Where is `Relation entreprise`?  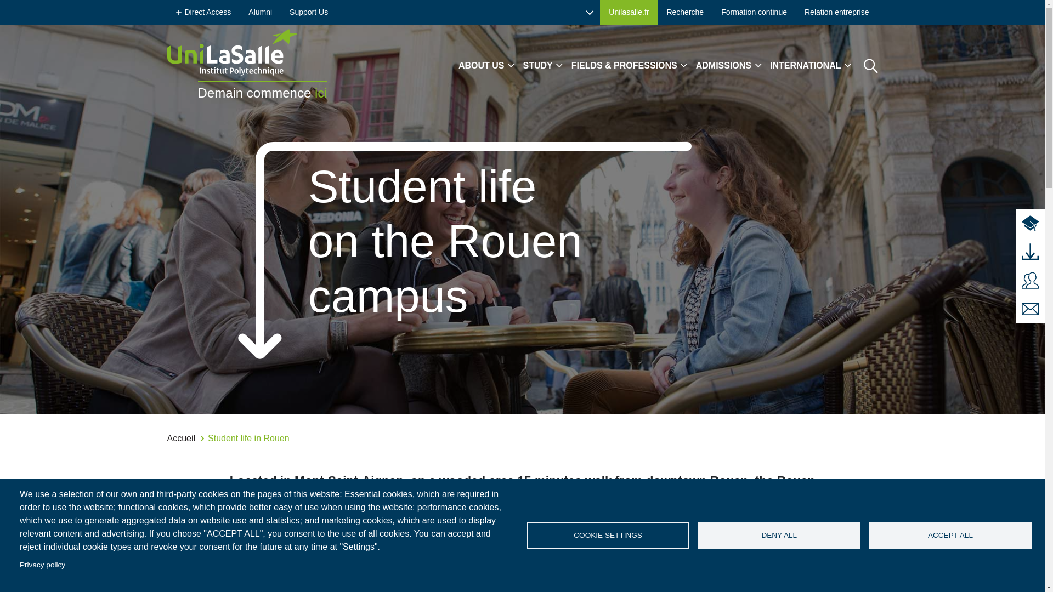
Relation entreprise is located at coordinates (837, 12).